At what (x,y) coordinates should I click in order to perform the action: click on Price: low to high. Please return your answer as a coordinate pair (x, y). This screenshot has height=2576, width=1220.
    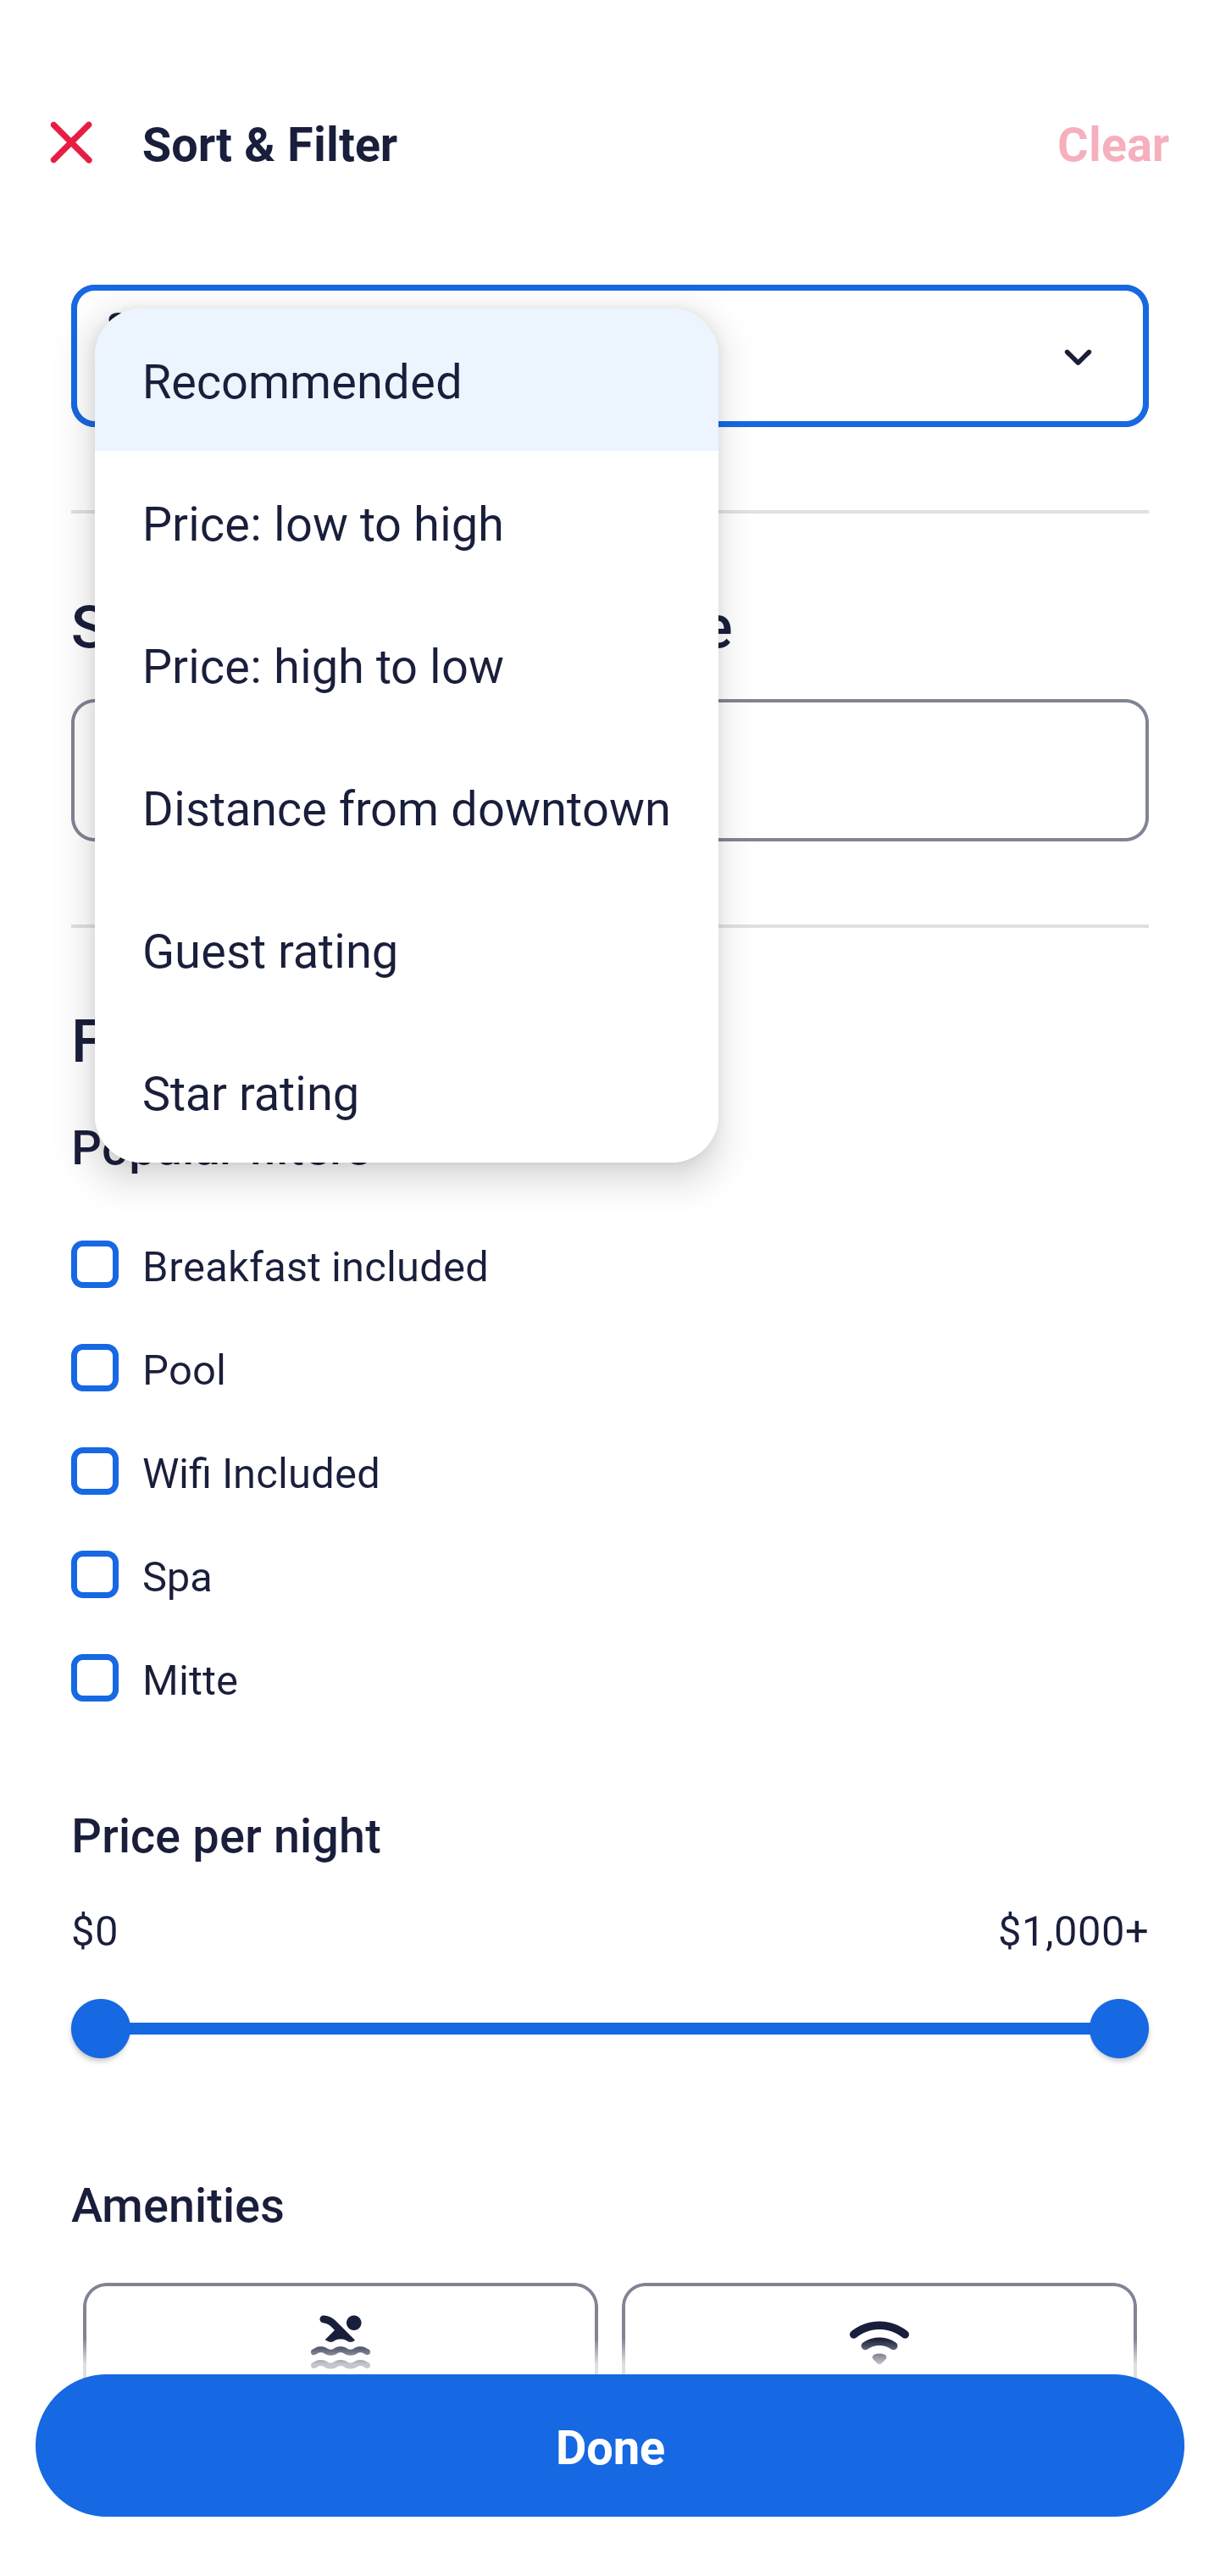
    Looking at the image, I should click on (407, 522).